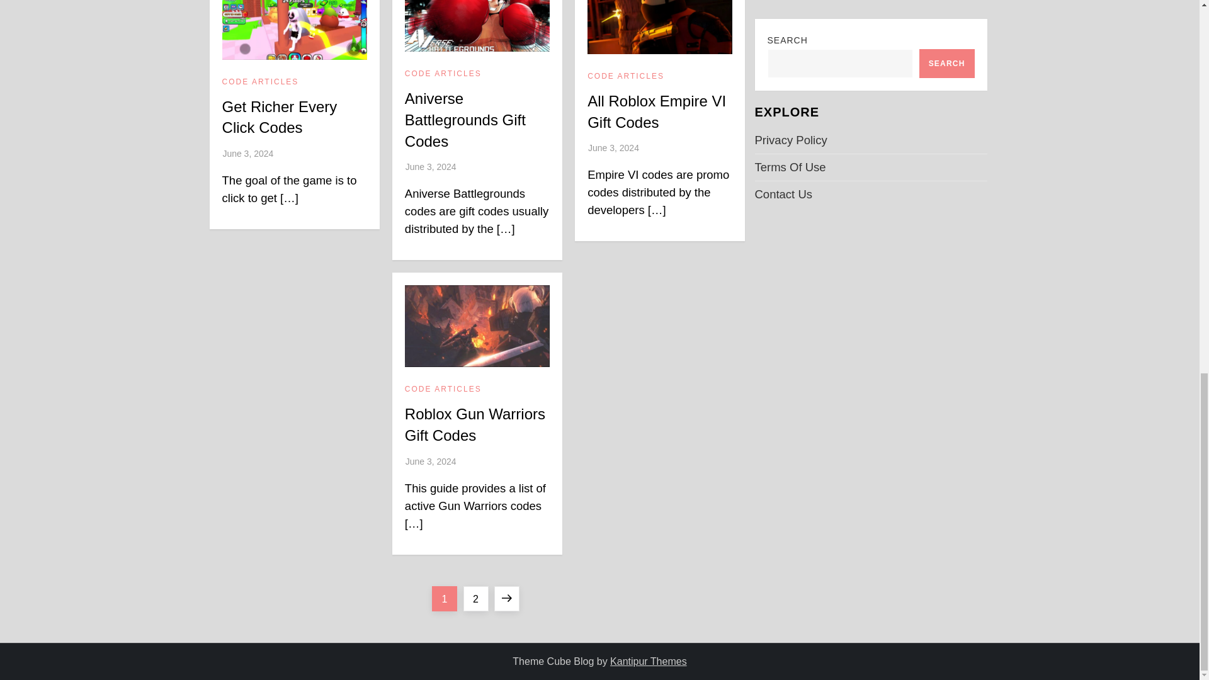  Describe the element at coordinates (280, 117) in the screenshot. I see `Get Richer Every Click Codes` at that location.